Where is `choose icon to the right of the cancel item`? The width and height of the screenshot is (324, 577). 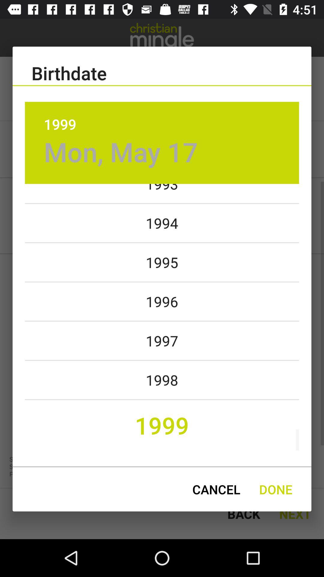
choose icon to the right of the cancel item is located at coordinates (276, 489).